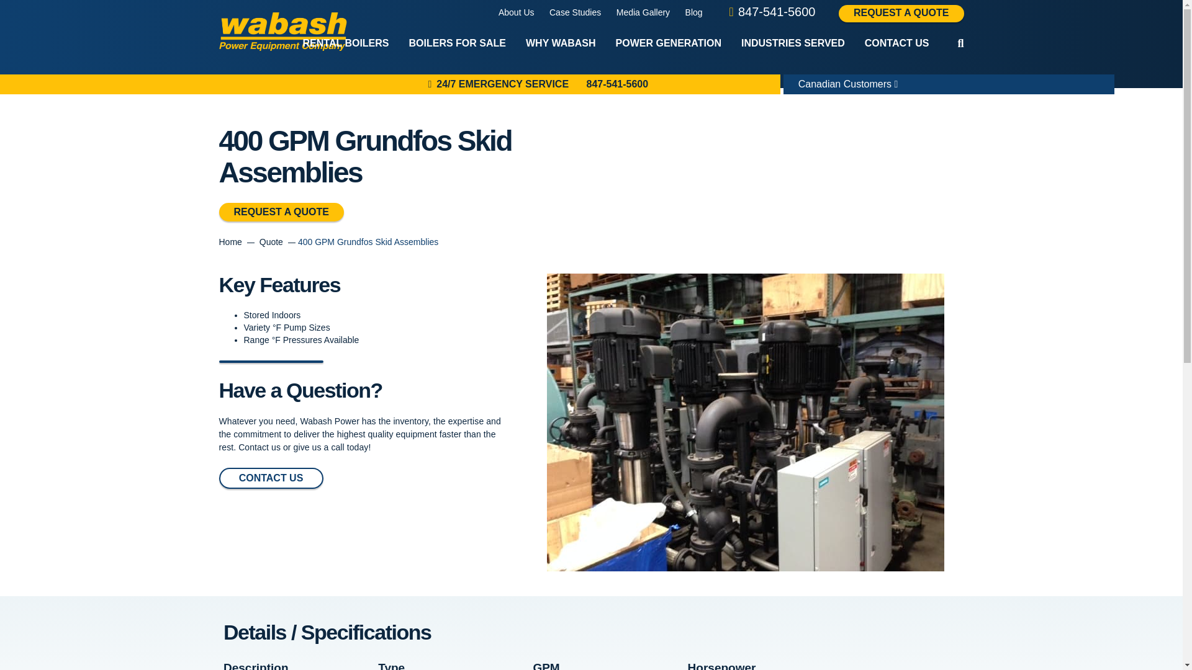 This screenshot has width=1192, height=670. What do you see at coordinates (346, 43) in the screenshot?
I see `RENTAL BOILERS` at bounding box center [346, 43].